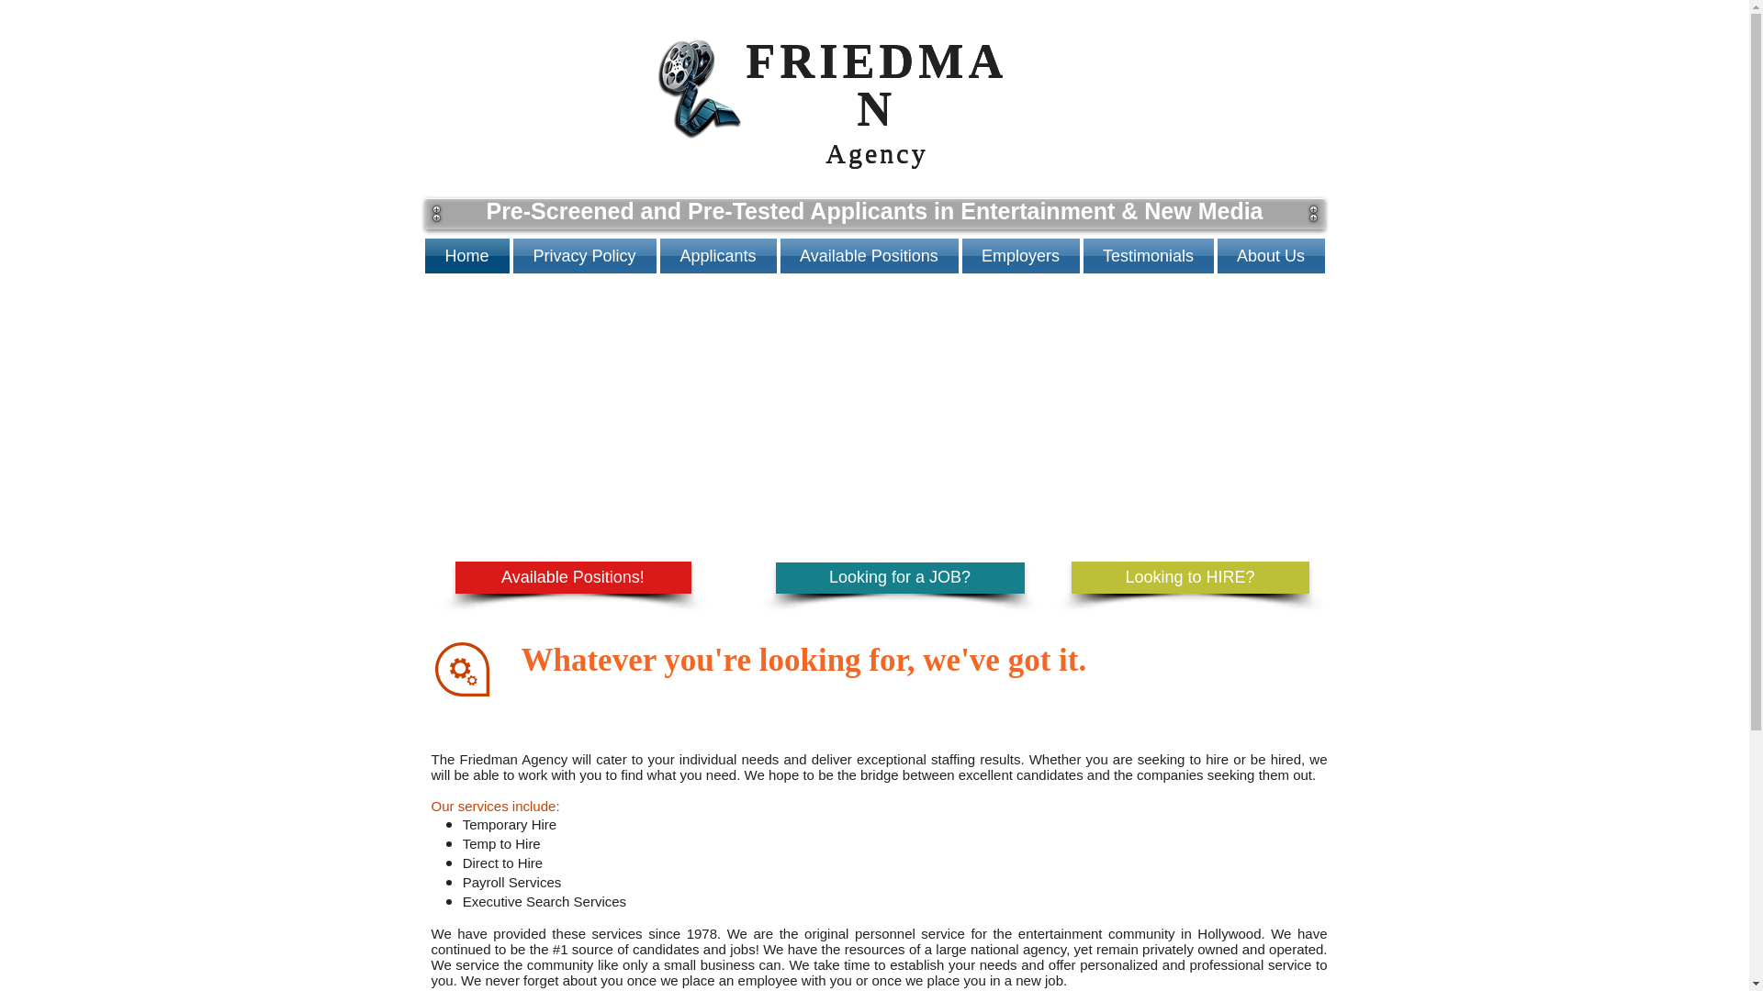  Describe the element at coordinates (584, 256) in the screenshot. I see `Privacy Policy` at that location.